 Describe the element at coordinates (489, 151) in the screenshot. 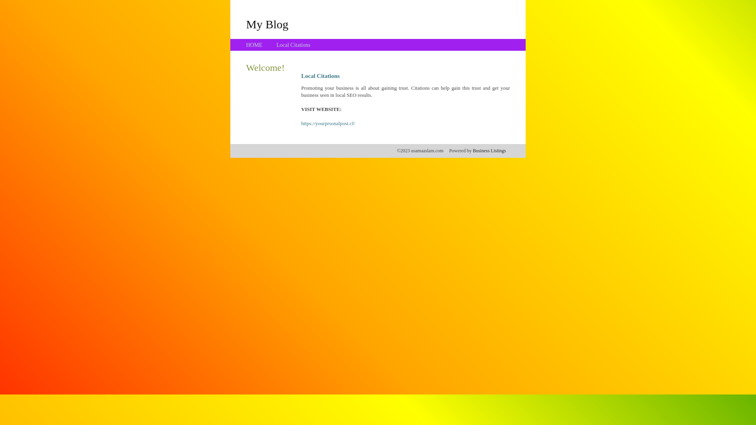

I see `Business Listings` at that location.